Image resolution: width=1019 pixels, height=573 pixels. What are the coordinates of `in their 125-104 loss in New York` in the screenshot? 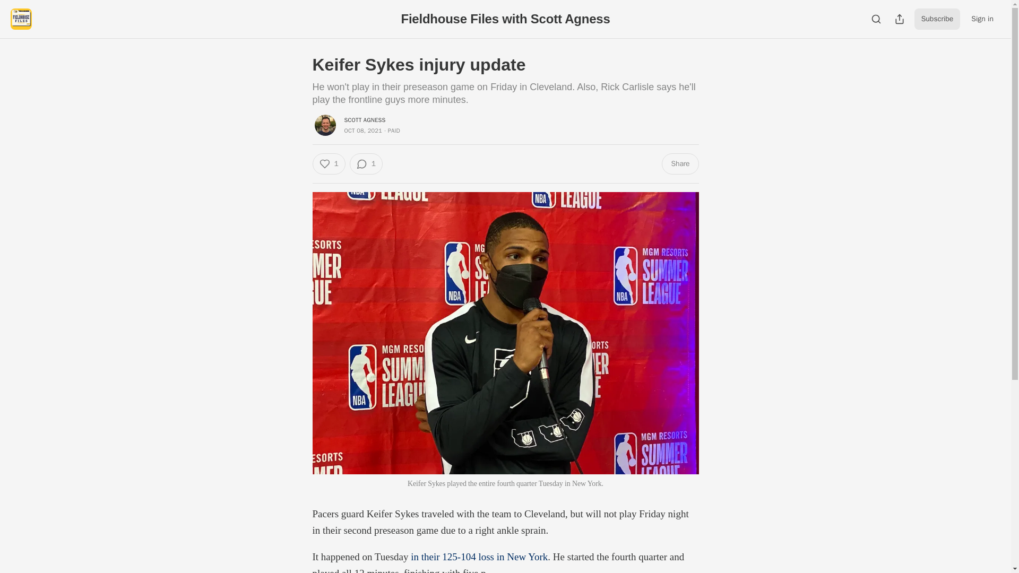 It's located at (479, 556).